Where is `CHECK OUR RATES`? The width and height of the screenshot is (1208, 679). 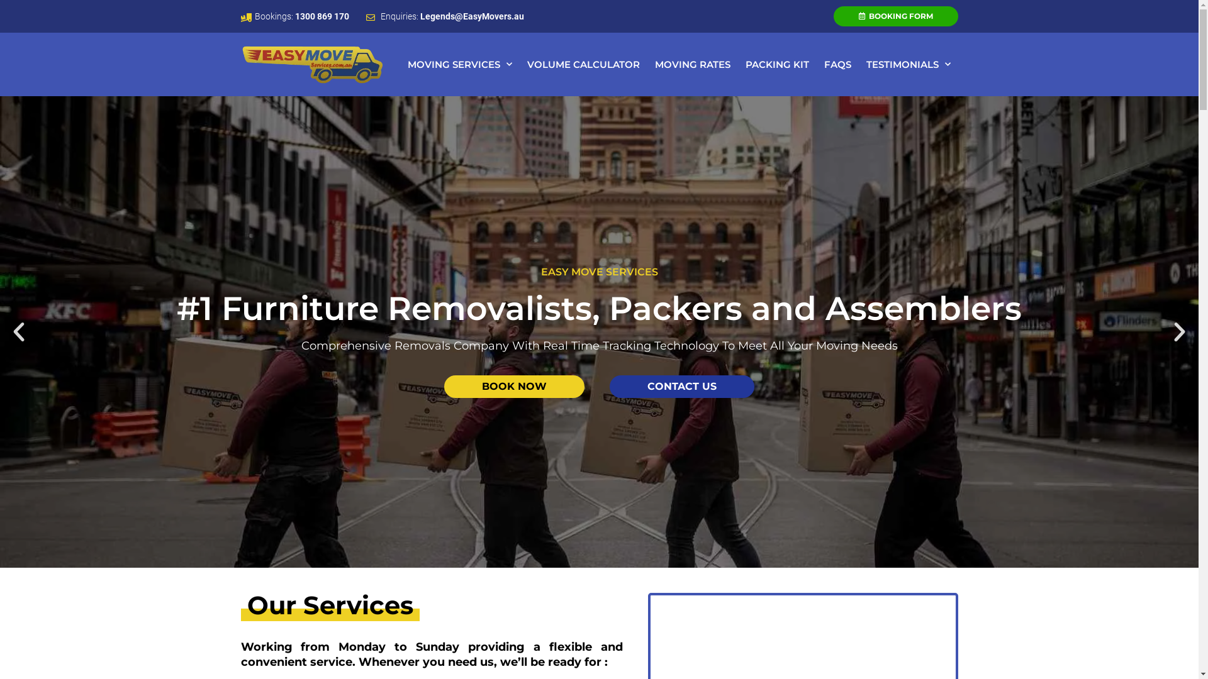 CHECK OUR RATES is located at coordinates (599, 389).